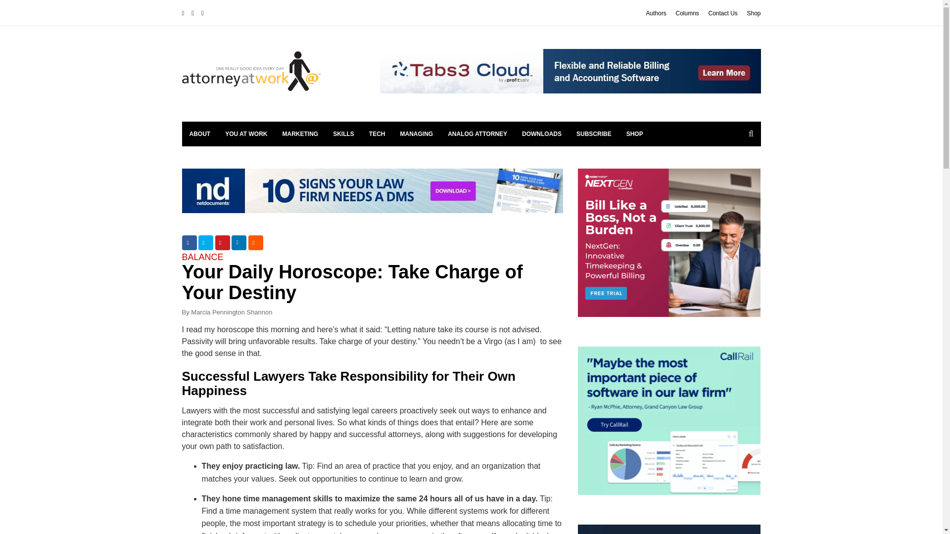  What do you see at coordinates (656, 13) in the screenshot?
I see `Authors` at bounding box center [656, 13].